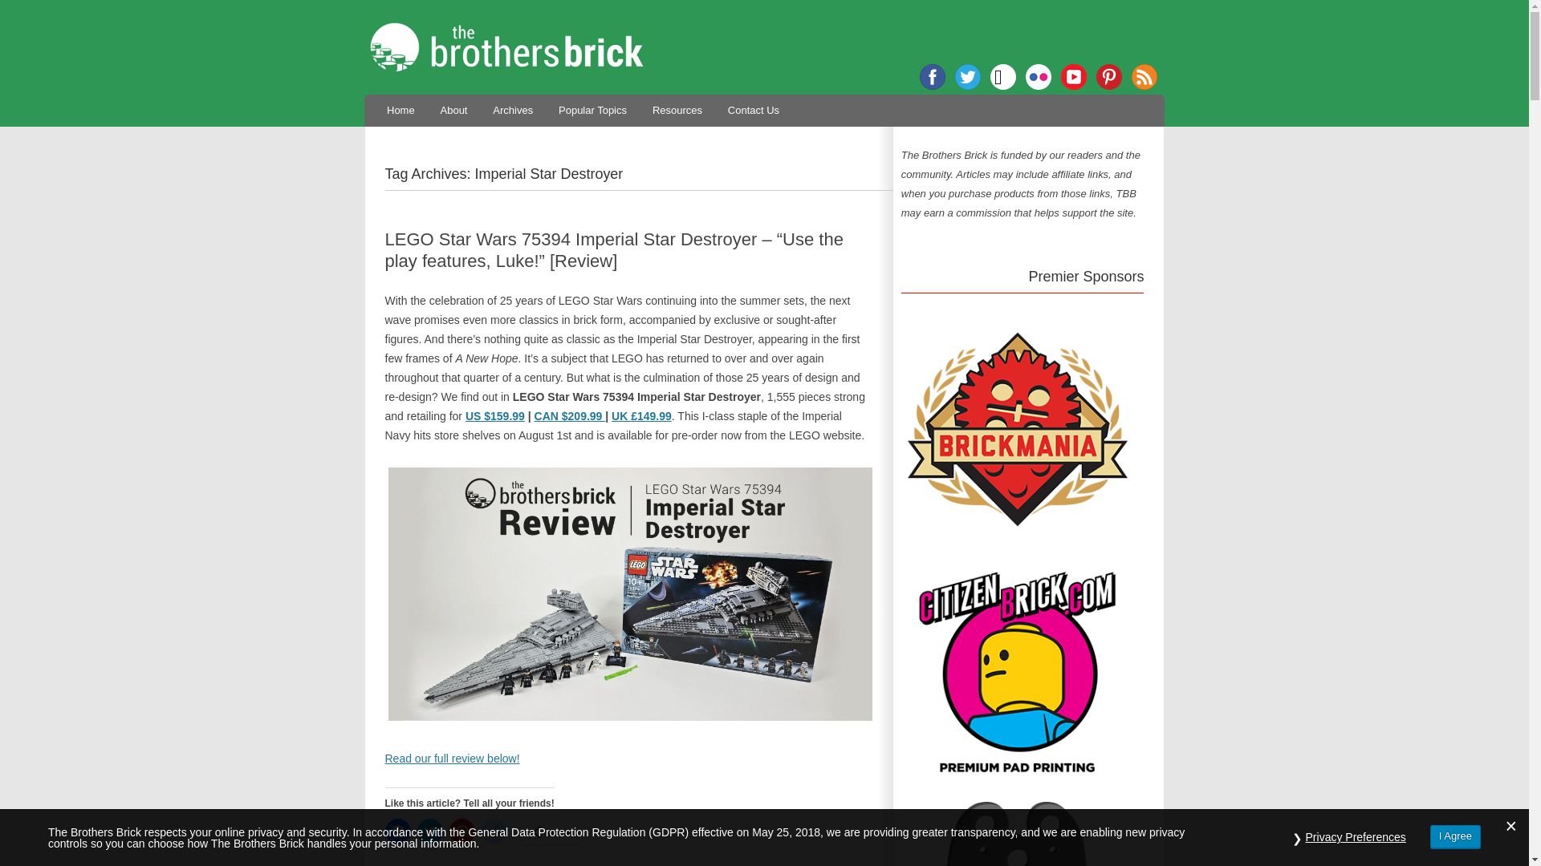 This screenshot has height=866, width=1541. What do you see at coordinates (400, 109) in the screenshot?
I see `Home` at bounding box center [400, 109].